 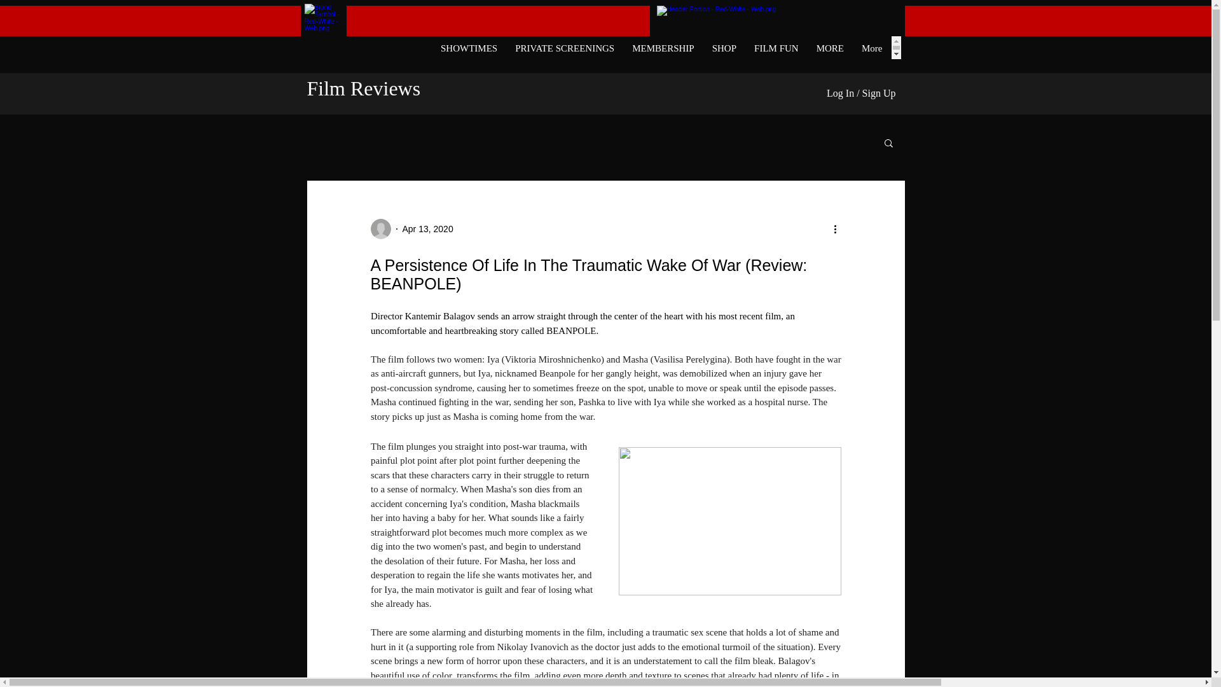 I want to click on SHOWTIMES, so click(x=469, y=47).